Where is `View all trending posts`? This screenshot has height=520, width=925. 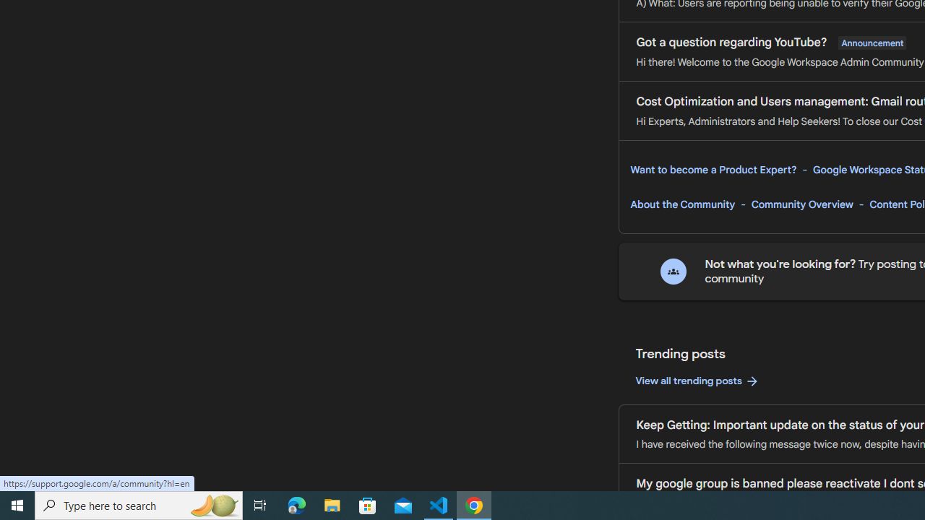
View all trending posts is located at coordinates (697, 381).